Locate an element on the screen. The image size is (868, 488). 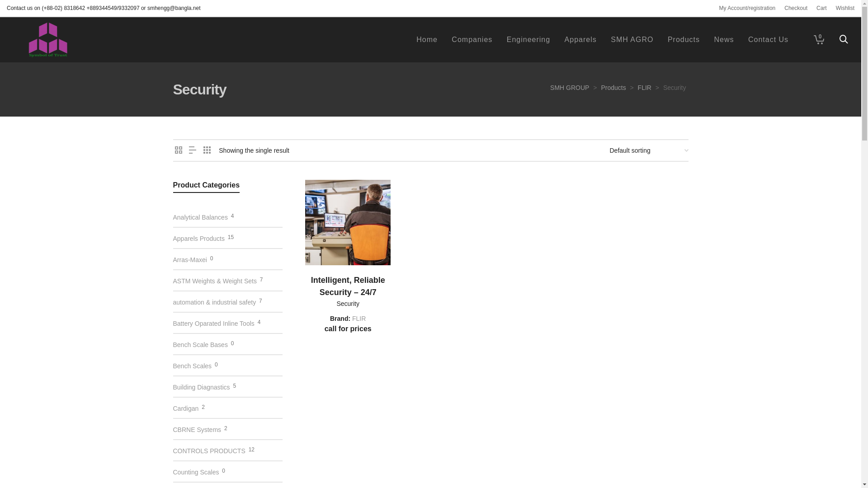
Analytical Balances is located at coordinates (200, 217).